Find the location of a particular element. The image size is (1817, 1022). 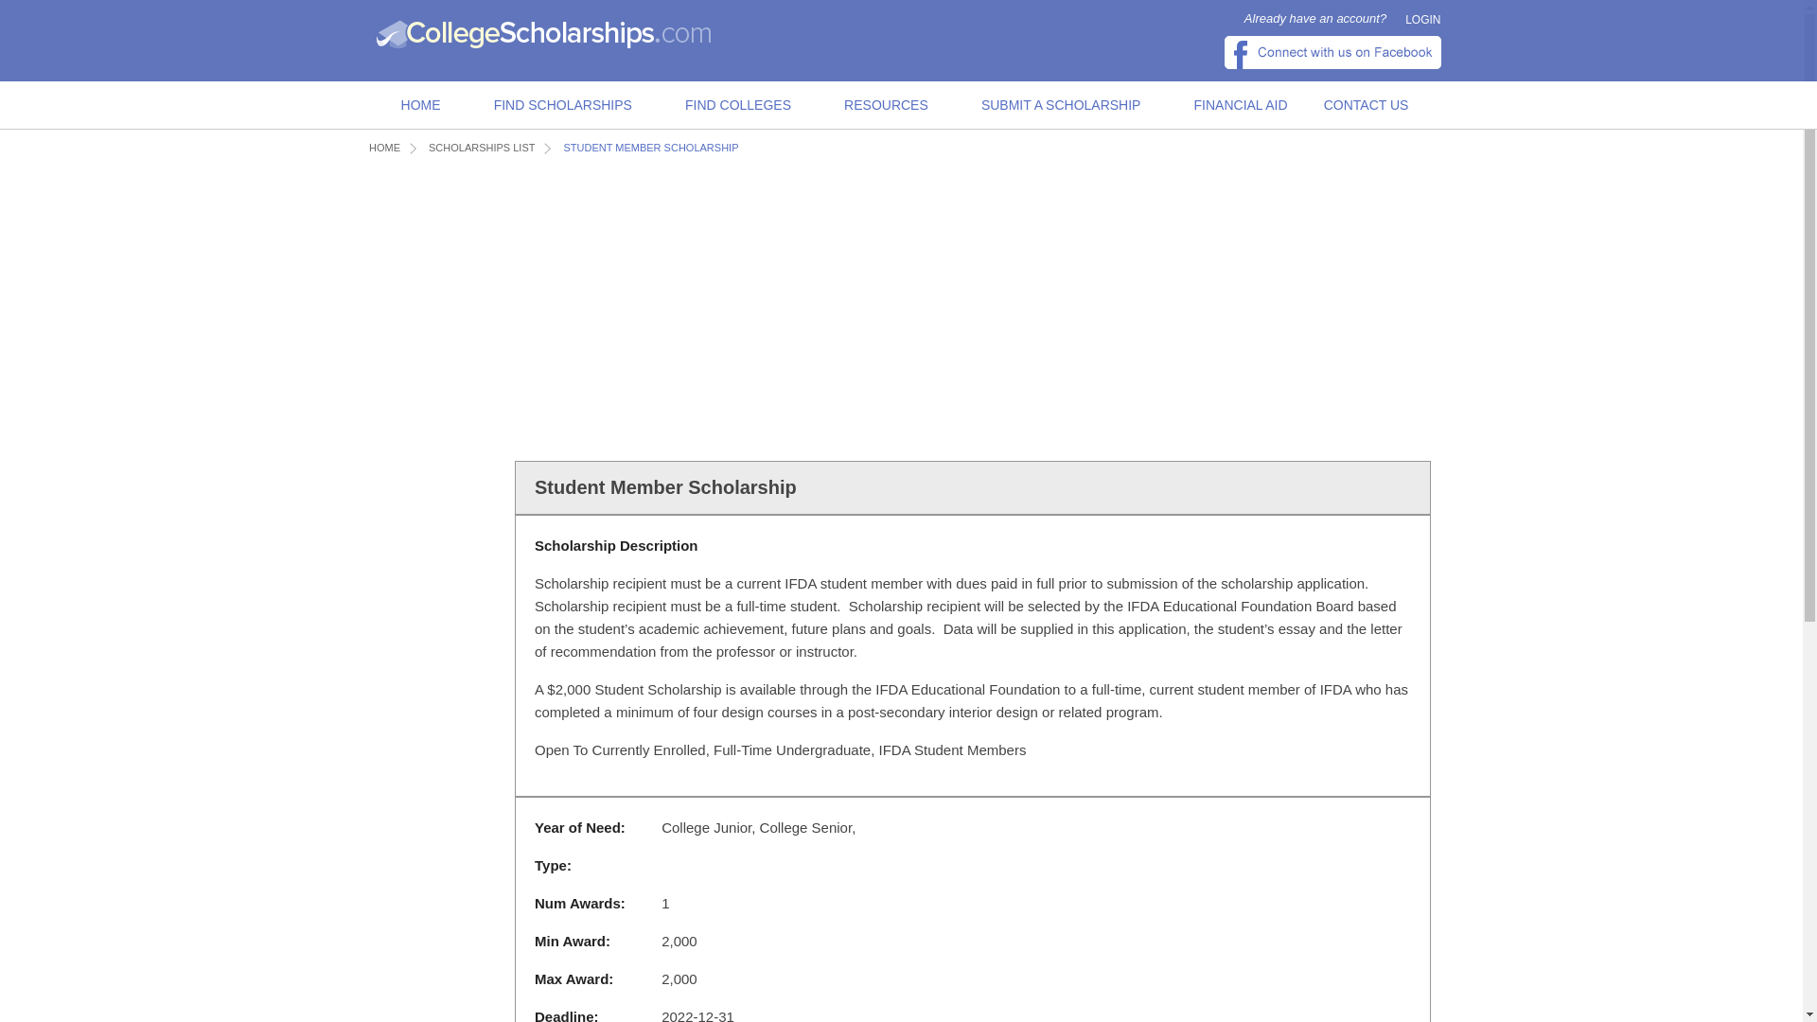

SUBMIT A SCHOLARSHIP is located at coordinates (1062, 106).